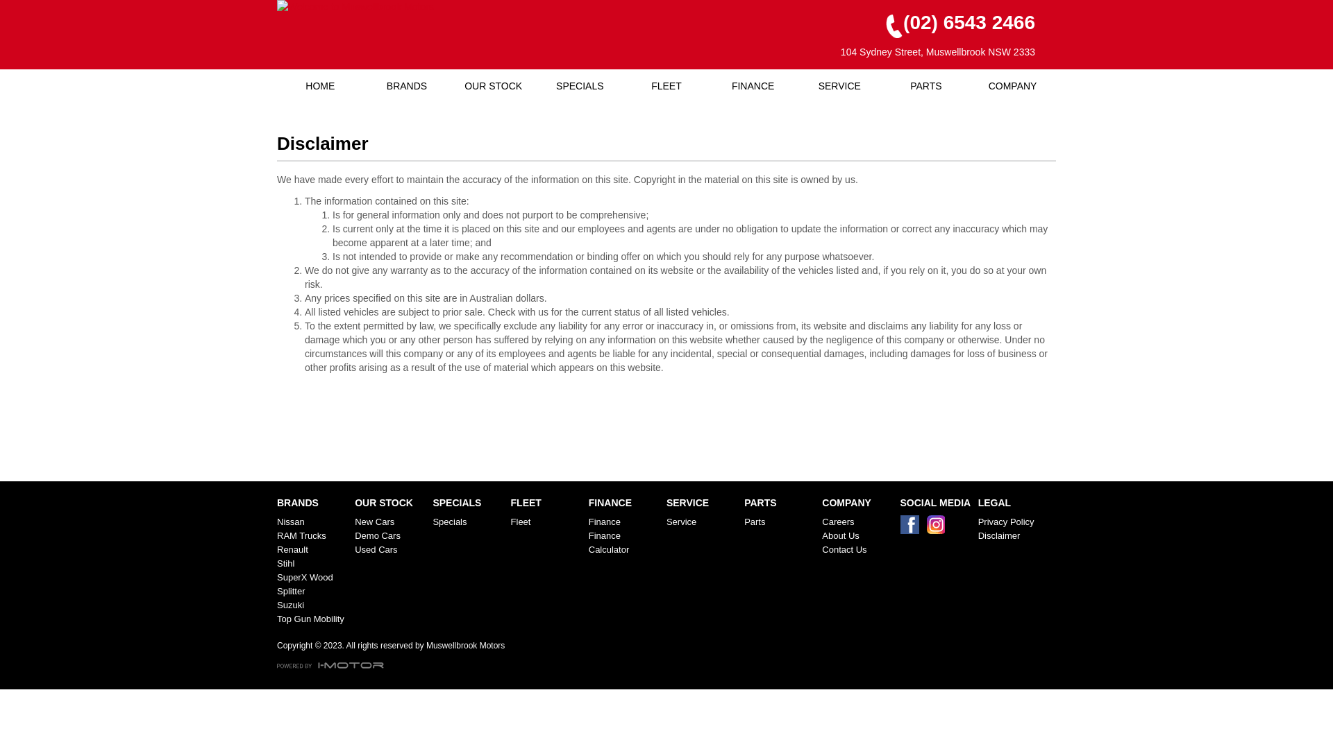 This screenshot has width=1333, height=749. I want to click on Service, so click(703, 522).